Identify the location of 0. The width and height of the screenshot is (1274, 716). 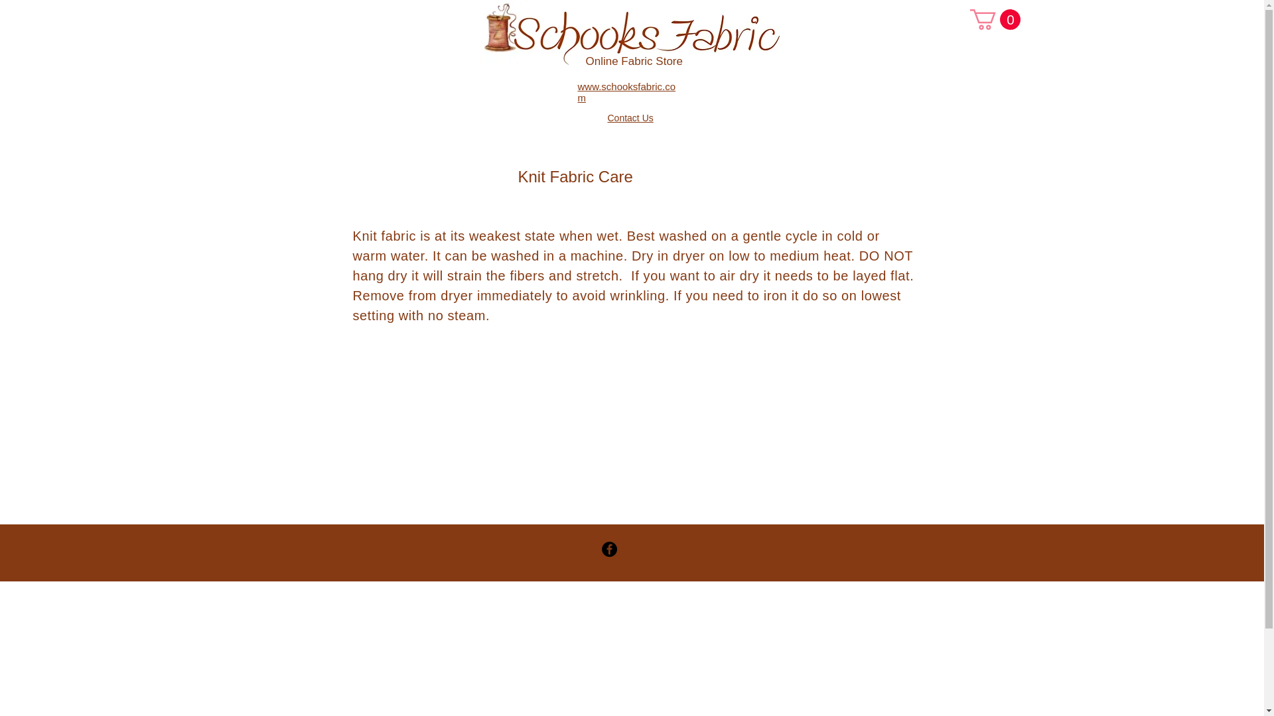
(995, 20).